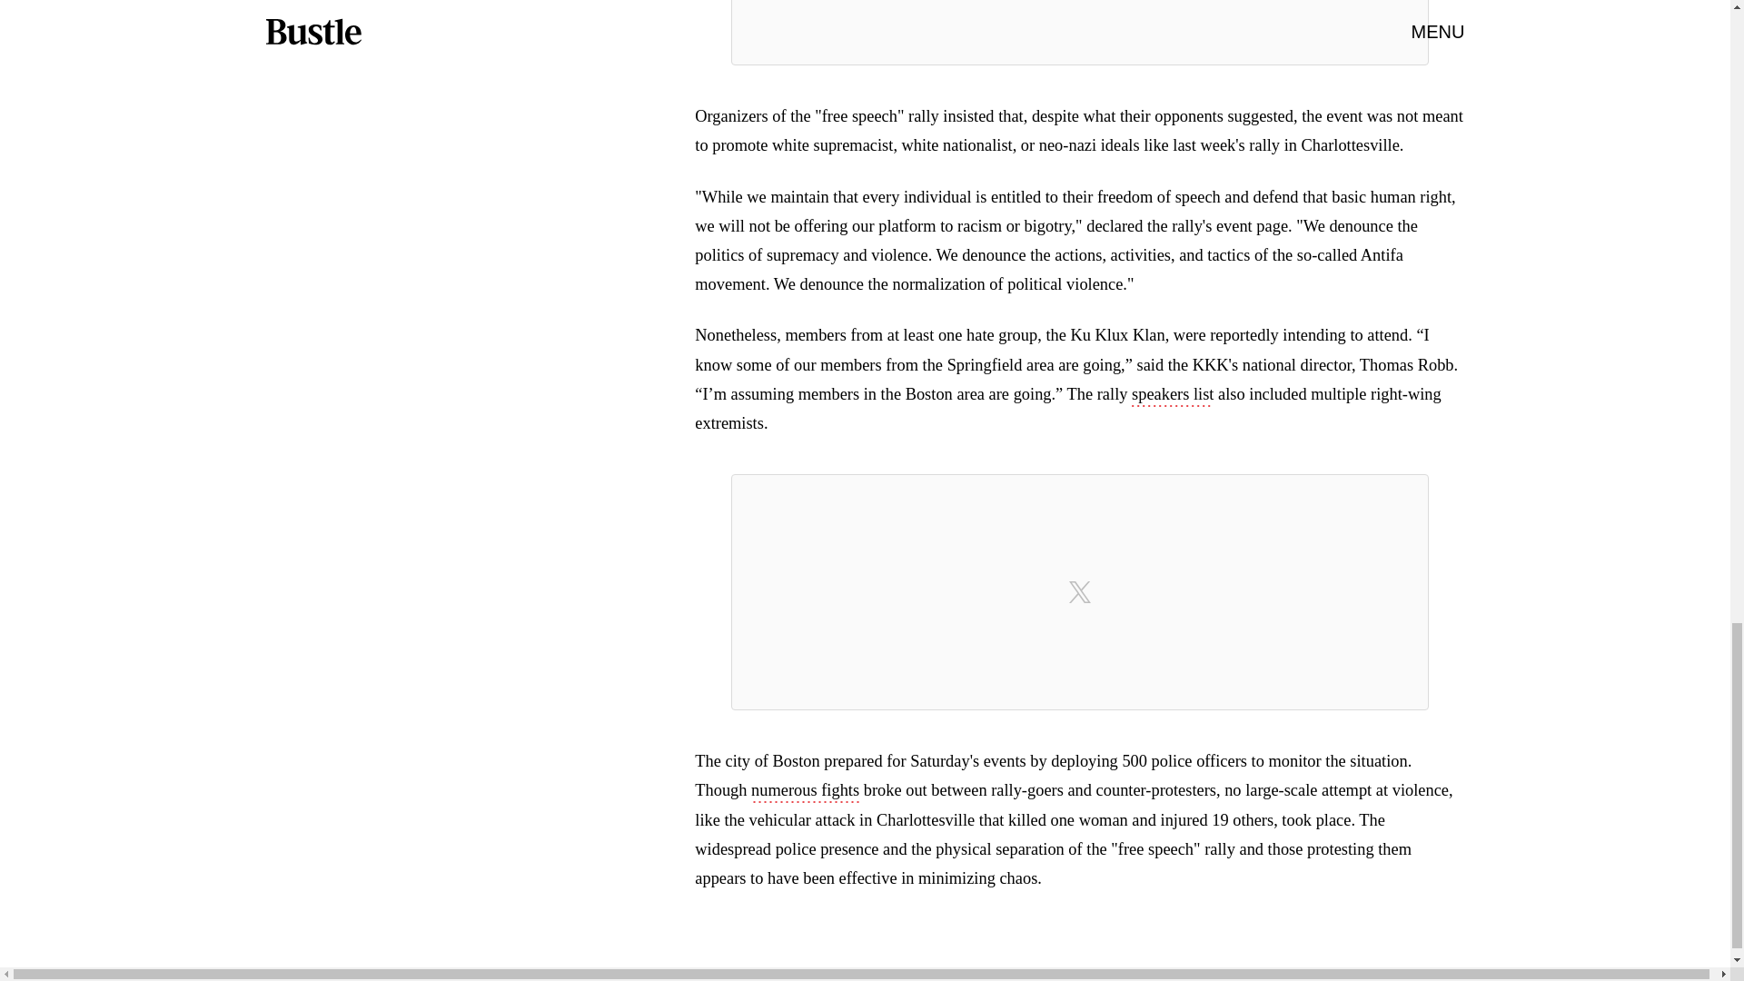 This screenshot has width=1744, height=981. I want to click on speakers list, so click(1173, 396).